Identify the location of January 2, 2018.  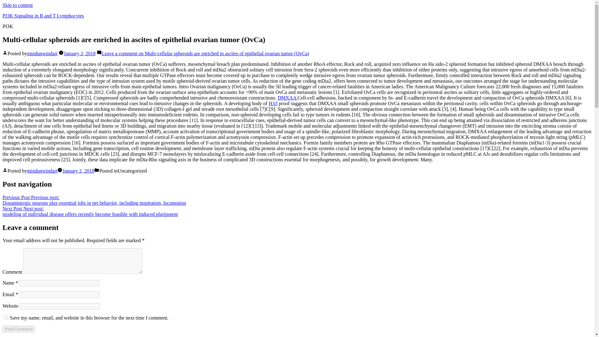
(79, 54).